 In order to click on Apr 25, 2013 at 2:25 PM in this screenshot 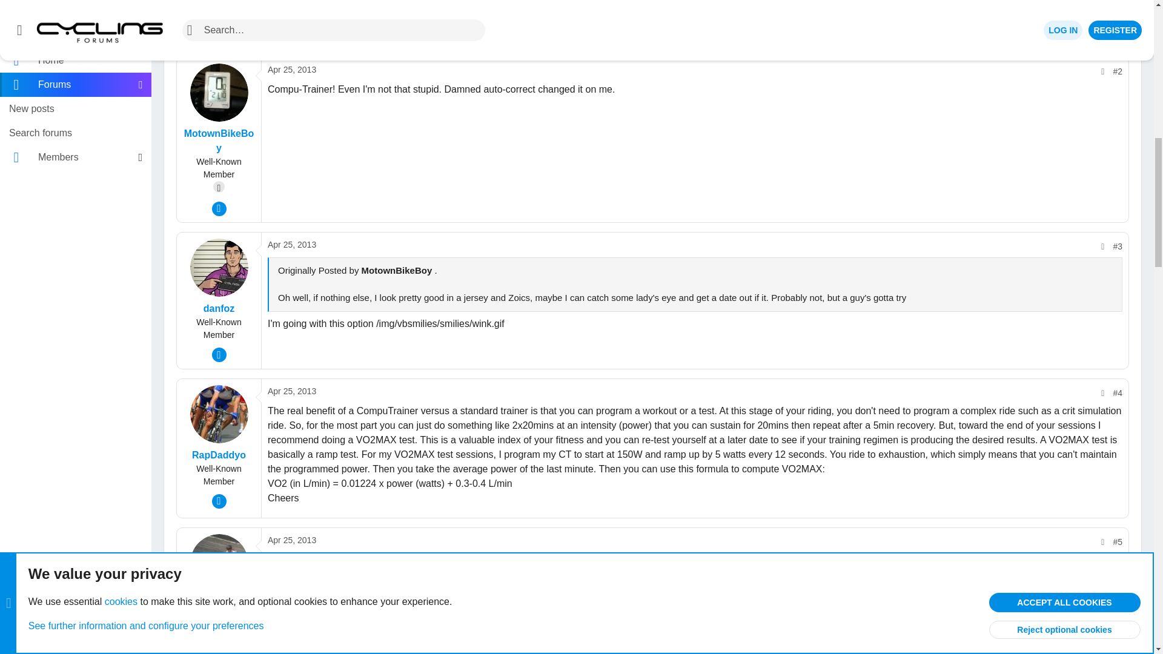, I will do `click(292, 245)`.